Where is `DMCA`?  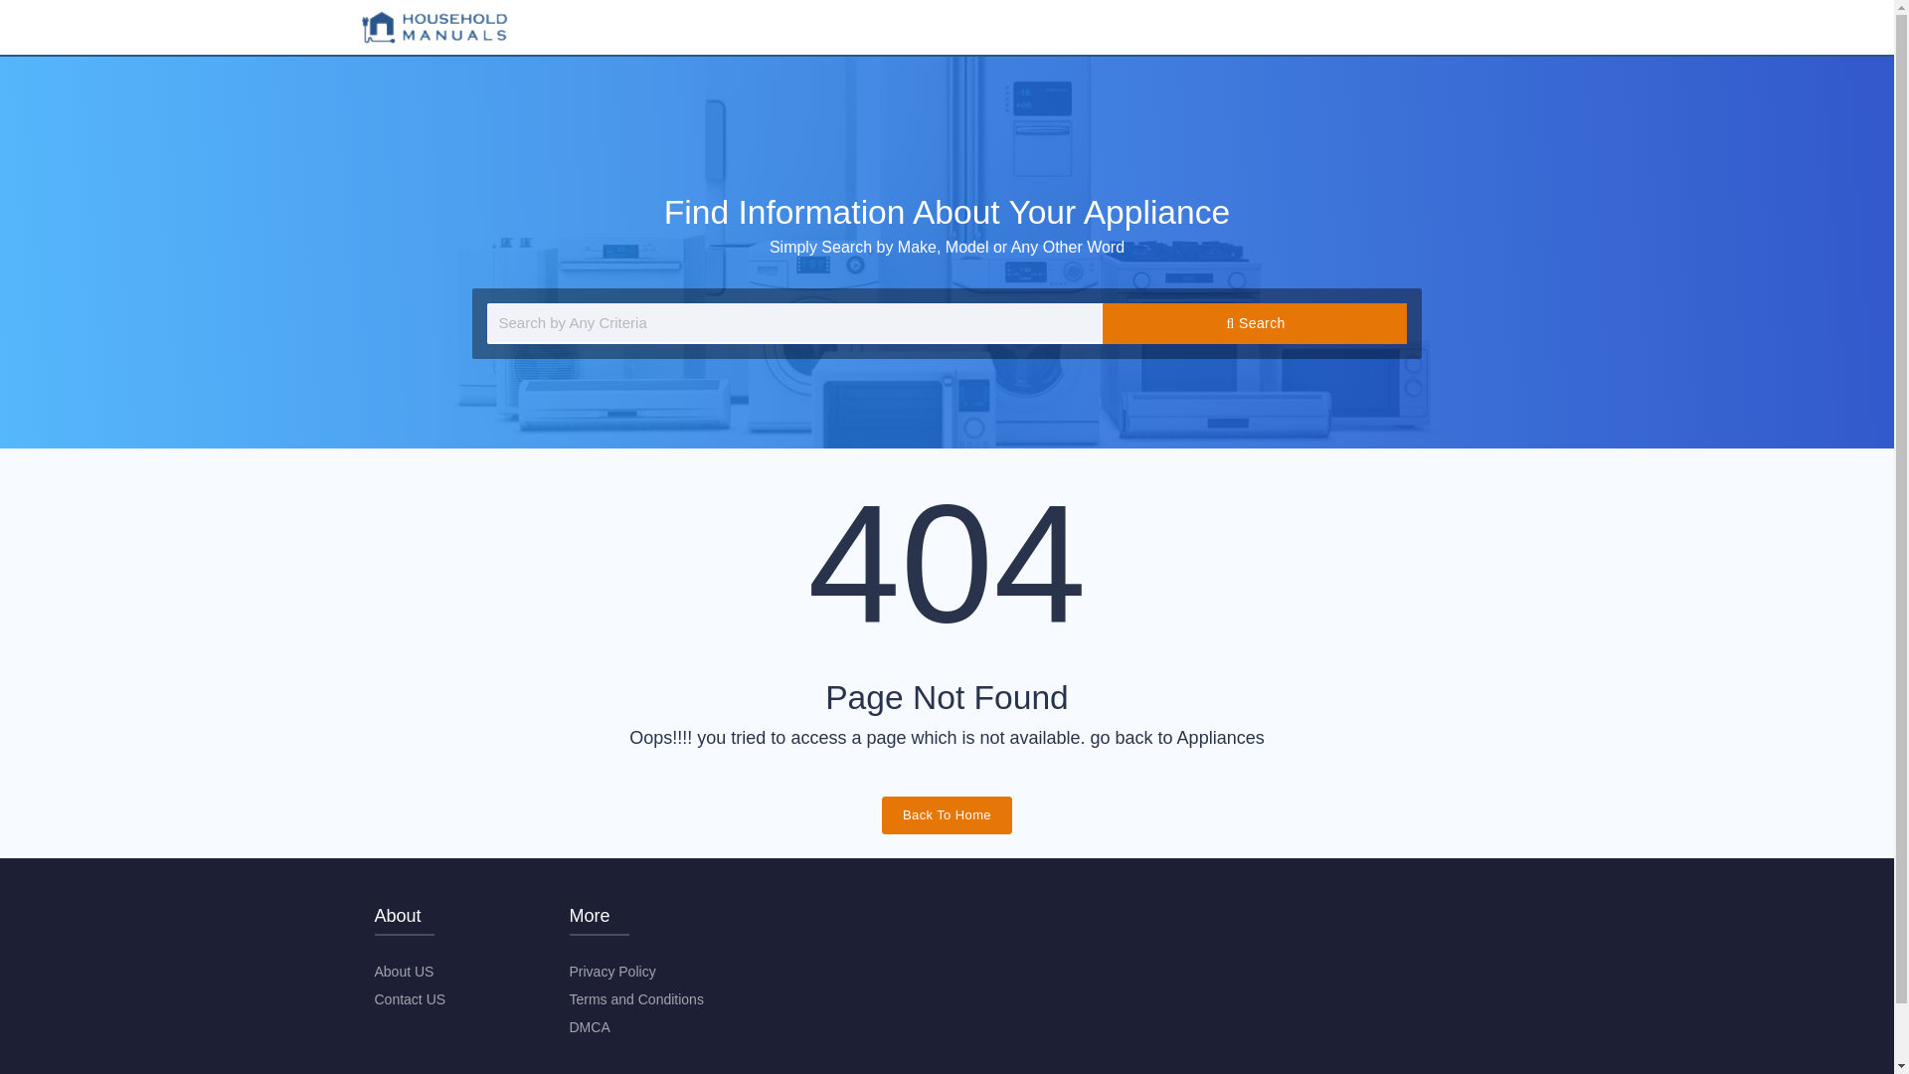 DMCA is located at coordinates (589, 1026).